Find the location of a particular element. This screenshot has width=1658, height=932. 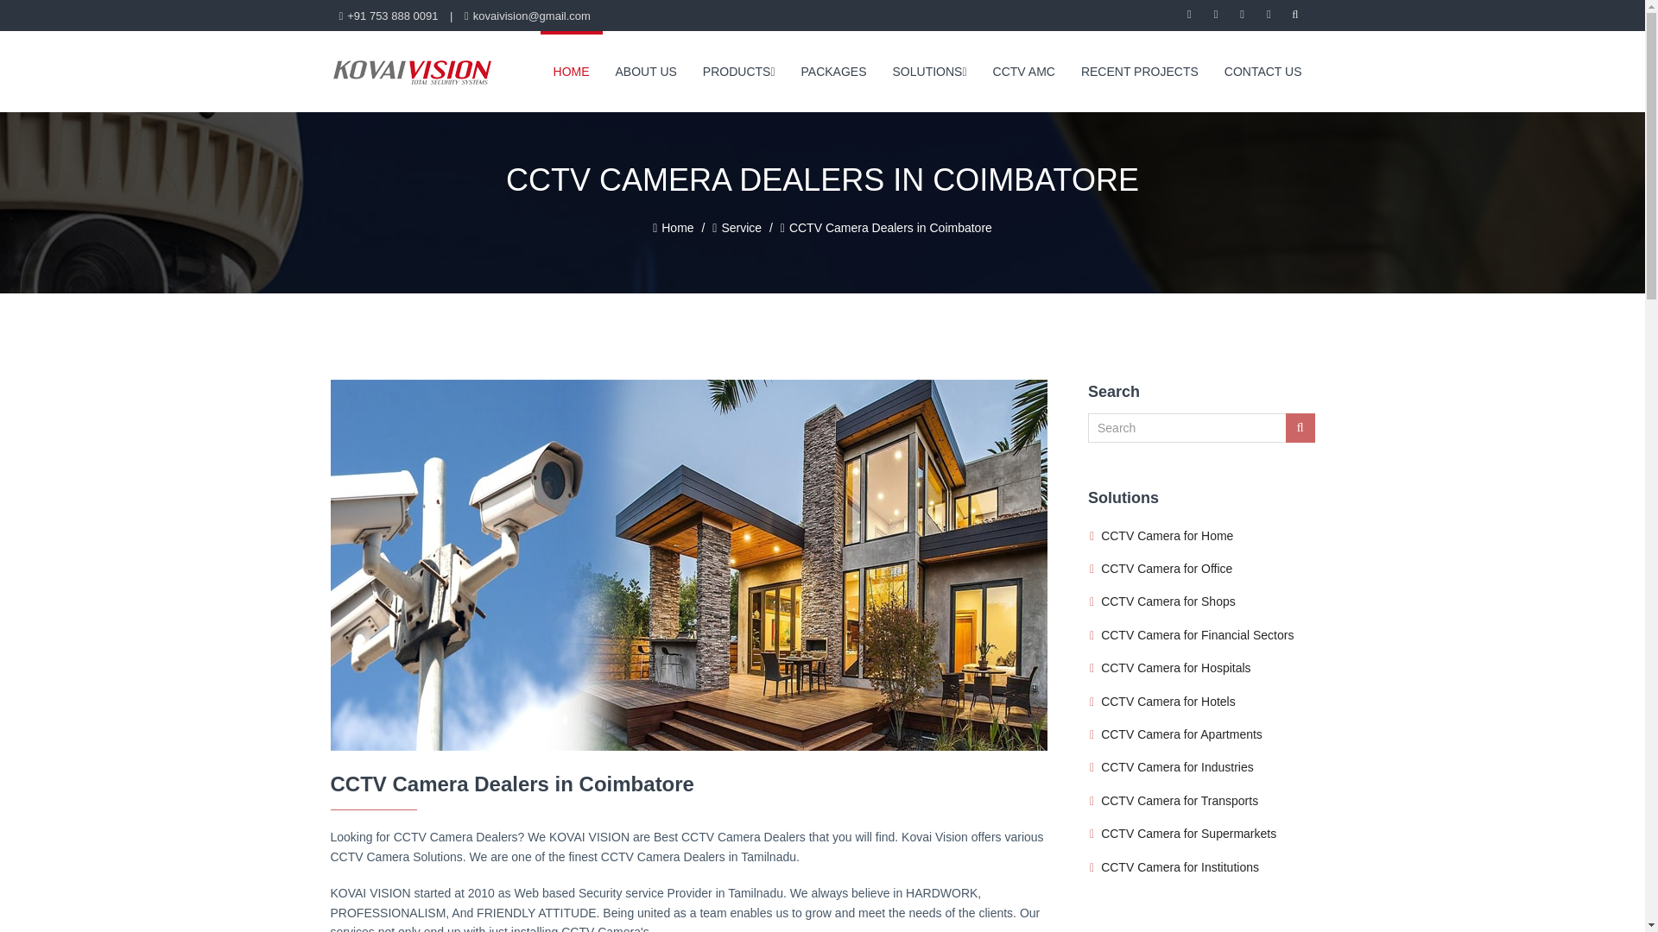

SOLUTIONS is located at coordinates (929, 71).